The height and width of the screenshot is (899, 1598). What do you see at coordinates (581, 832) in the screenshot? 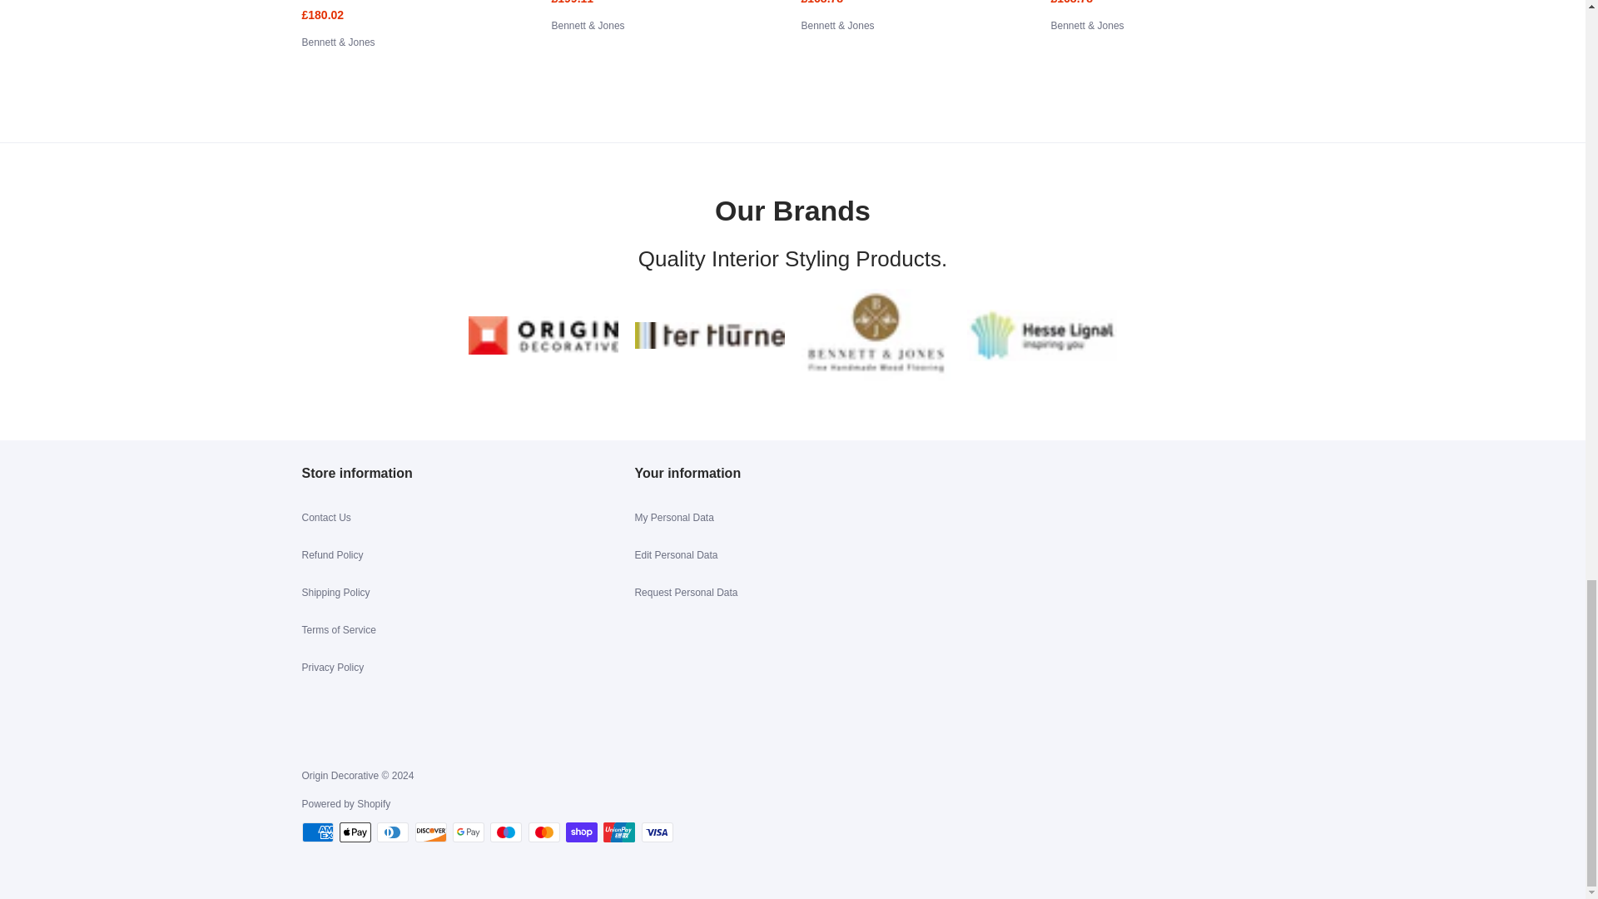
I see `Shop Pay` at bounding box center [581, 832].